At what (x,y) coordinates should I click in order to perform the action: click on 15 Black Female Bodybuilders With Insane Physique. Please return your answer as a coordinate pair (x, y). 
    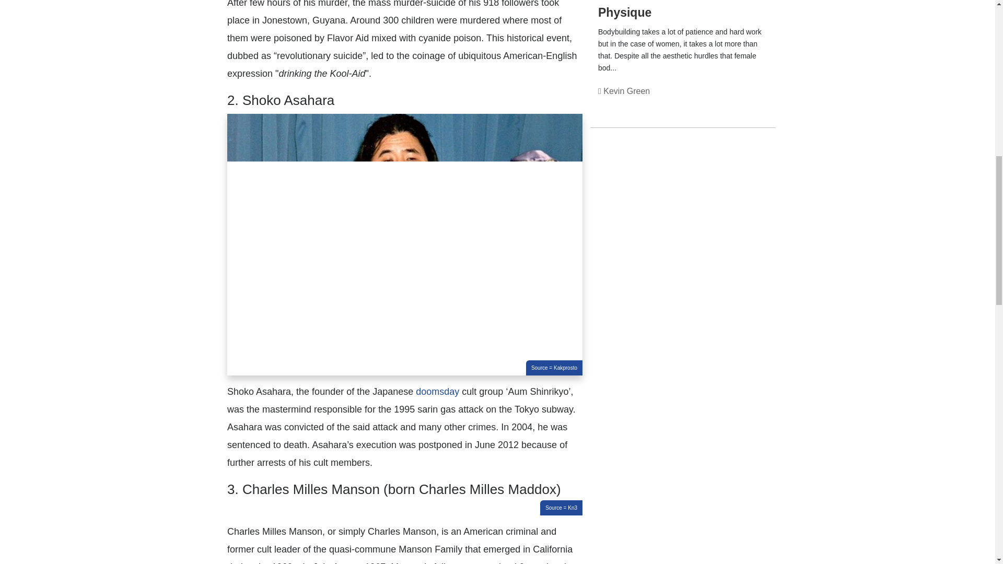
    Looking at the image, I should click on (671, 9).